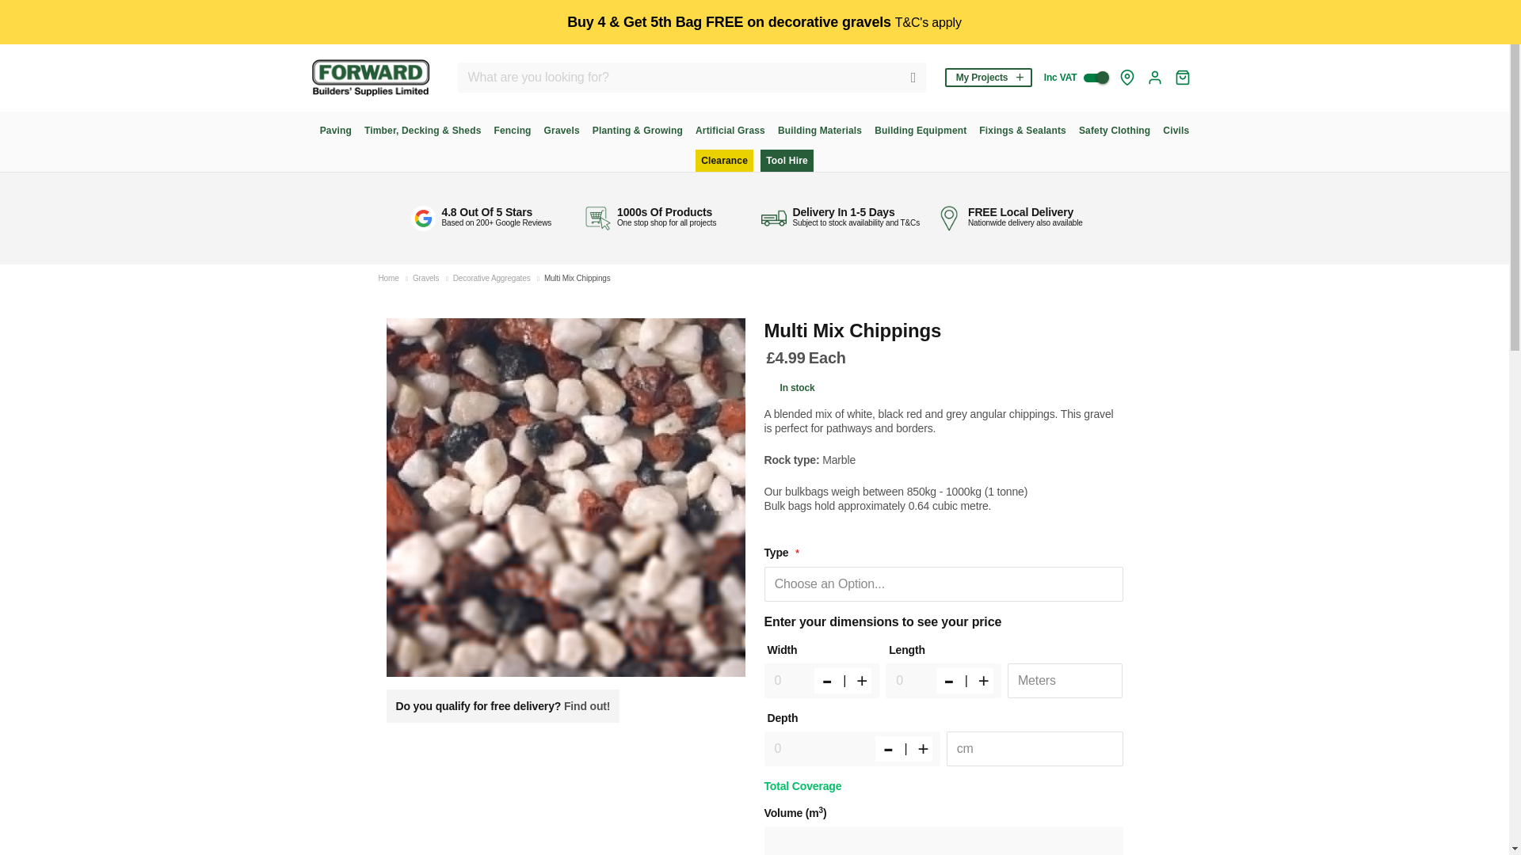 This screenshot has height=855, width=1521. I want to click on Fencing, so click(512, 131).